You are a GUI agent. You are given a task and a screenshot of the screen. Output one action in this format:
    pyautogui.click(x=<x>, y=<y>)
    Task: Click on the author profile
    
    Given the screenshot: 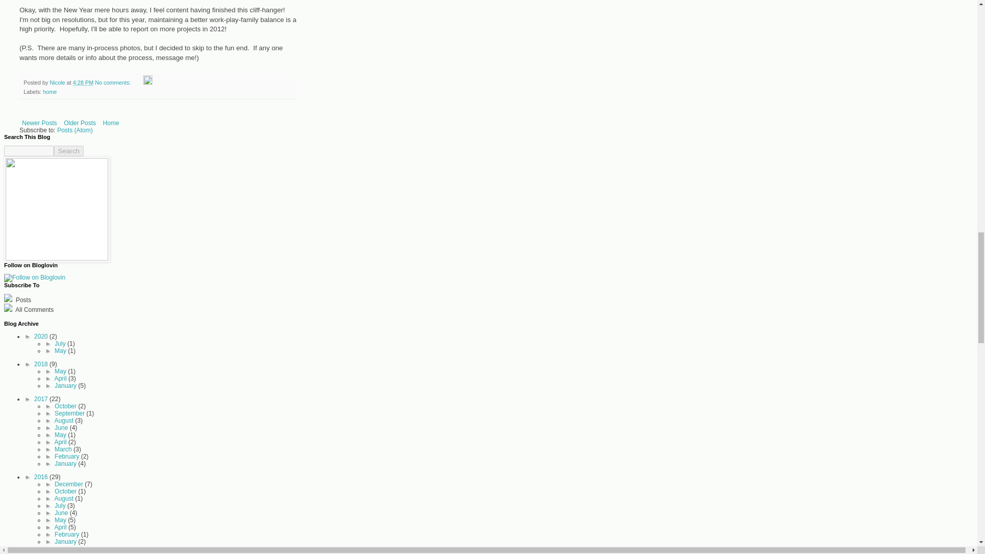 What is the action you would take?
    pyautogui.click(x=58, y=83)
    